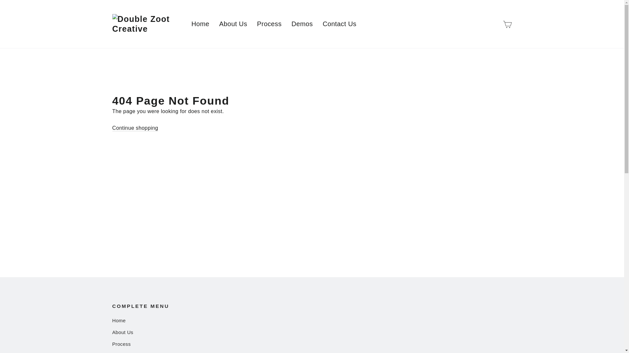  I want to click on Process, so click(312, 345).